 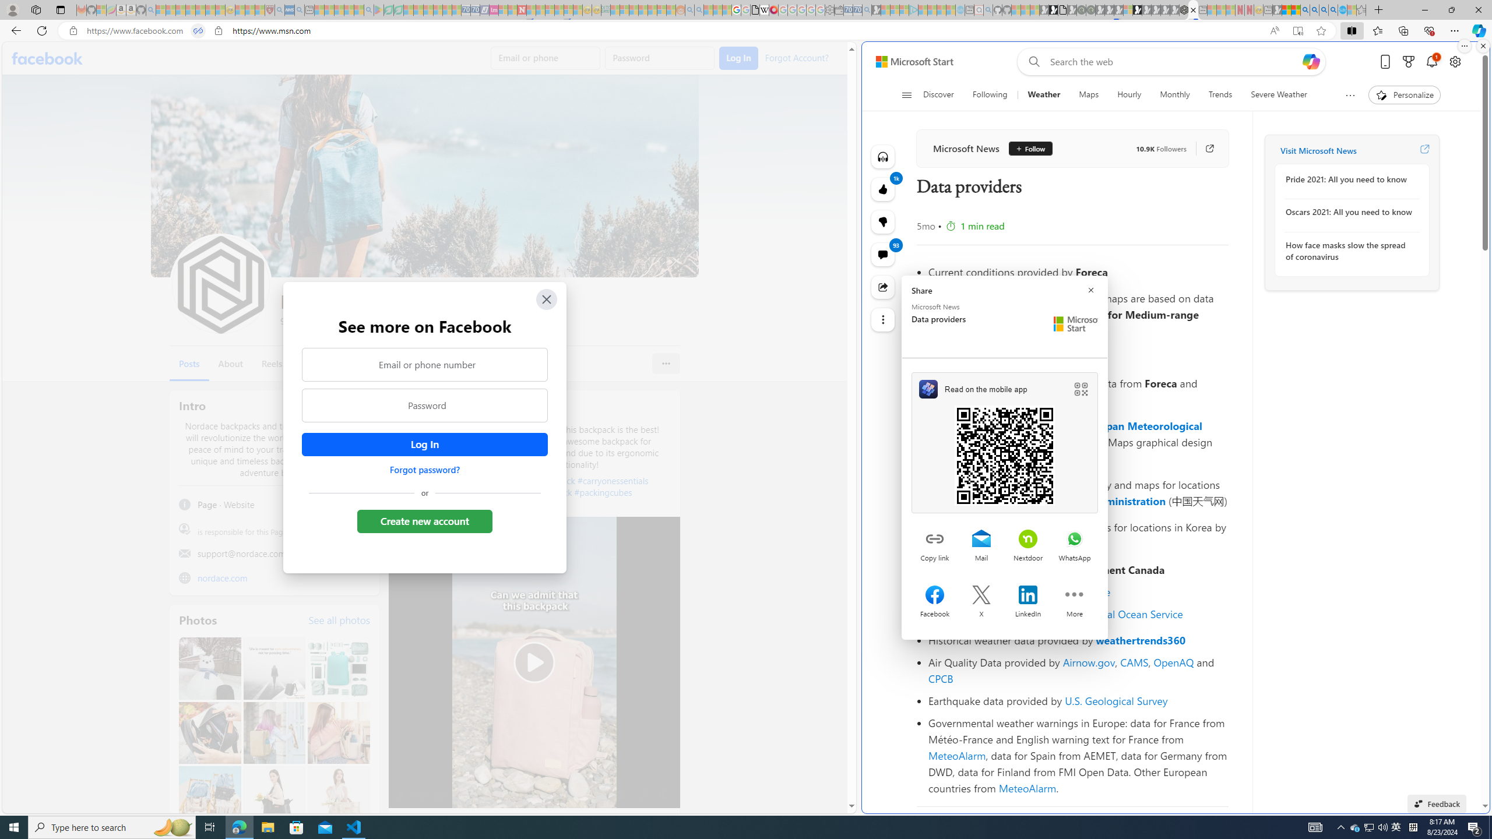 I want to click on Forgot password?, so click(x=424, y=470).